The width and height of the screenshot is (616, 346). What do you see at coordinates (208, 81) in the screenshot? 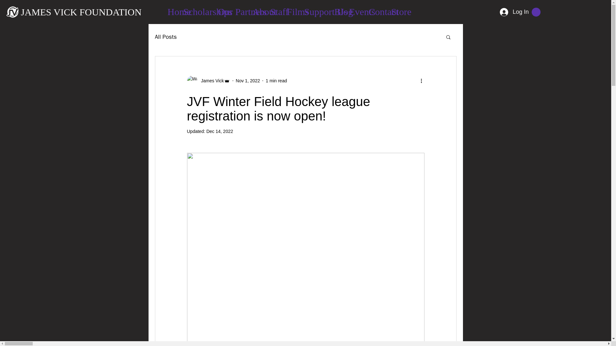
I see `James Vick` at bounding box center [208, 81].